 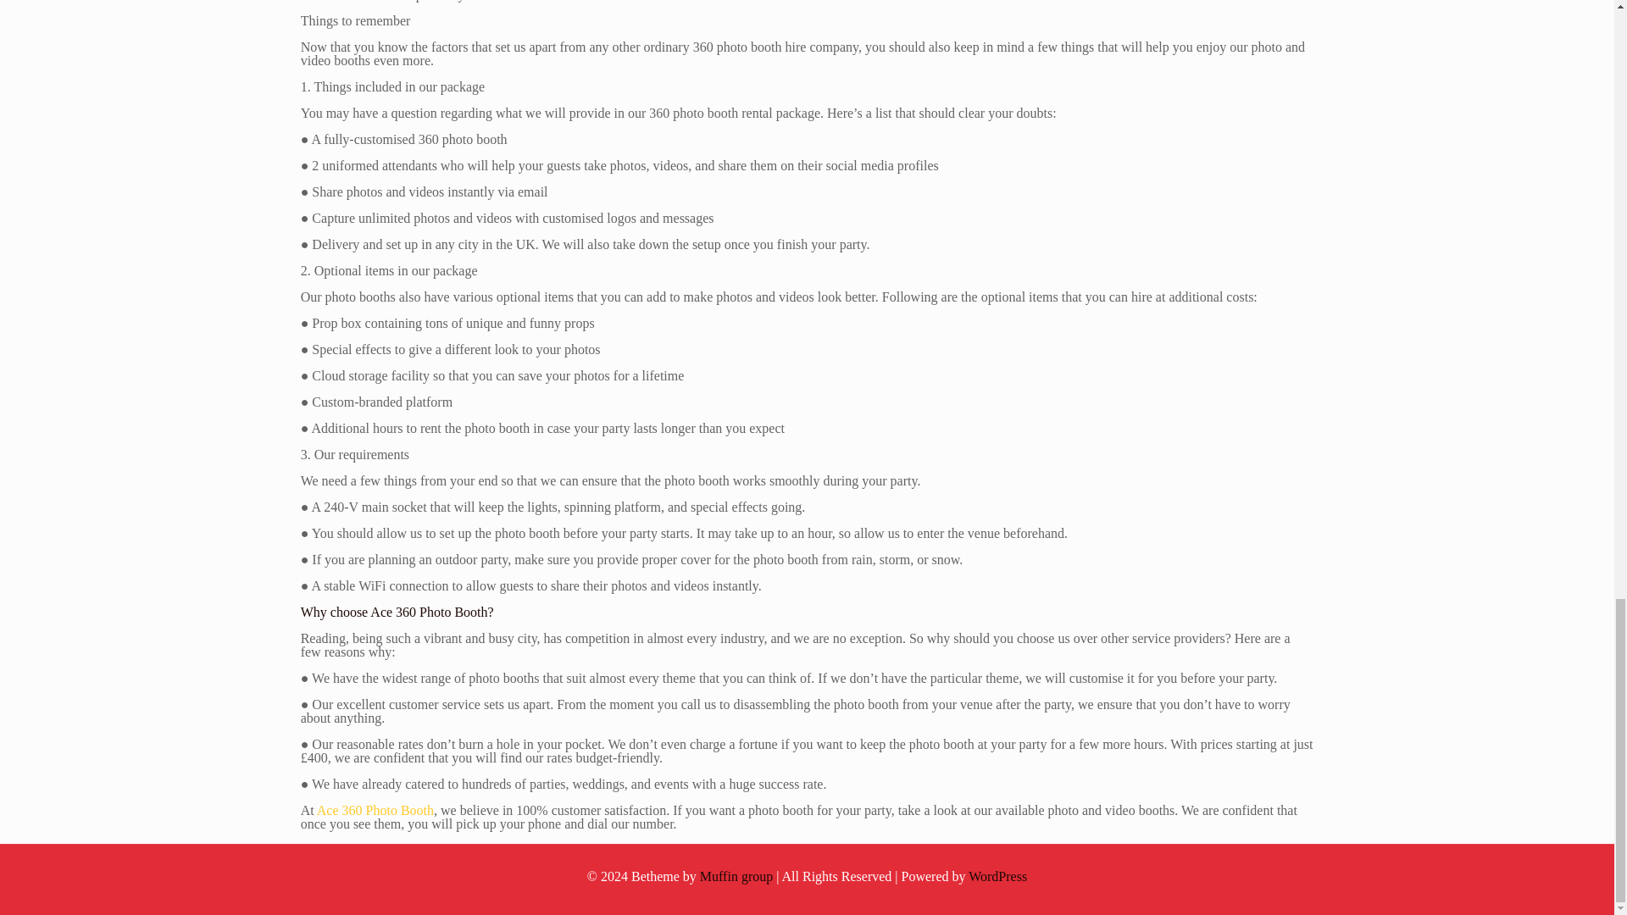 What do you see at coordinates (736, 876) in the screenshot?
I see `Muffin group` at bounding box center [736, 876].